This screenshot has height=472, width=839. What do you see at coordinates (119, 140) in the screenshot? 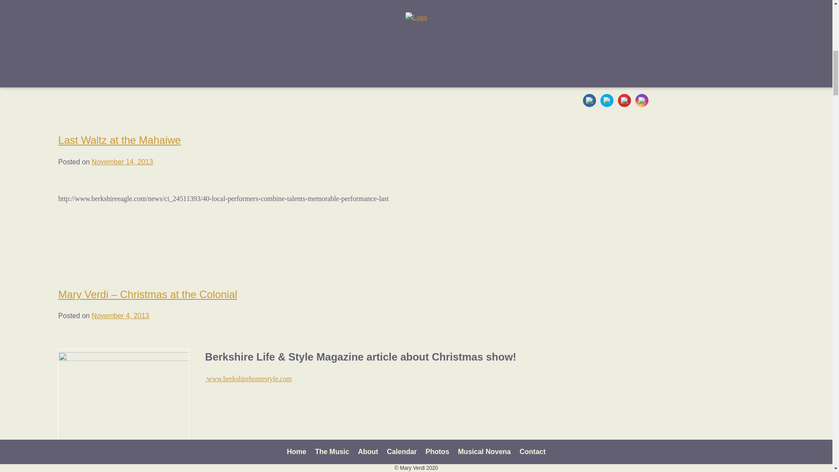
I see `Last Waltz at the Mahaiwe` at bounding box center [119, 140].